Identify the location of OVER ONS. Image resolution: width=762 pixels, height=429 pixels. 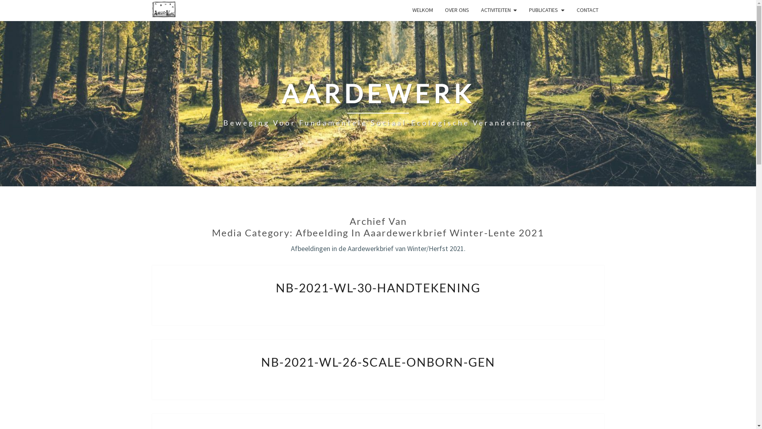
(457, 10).